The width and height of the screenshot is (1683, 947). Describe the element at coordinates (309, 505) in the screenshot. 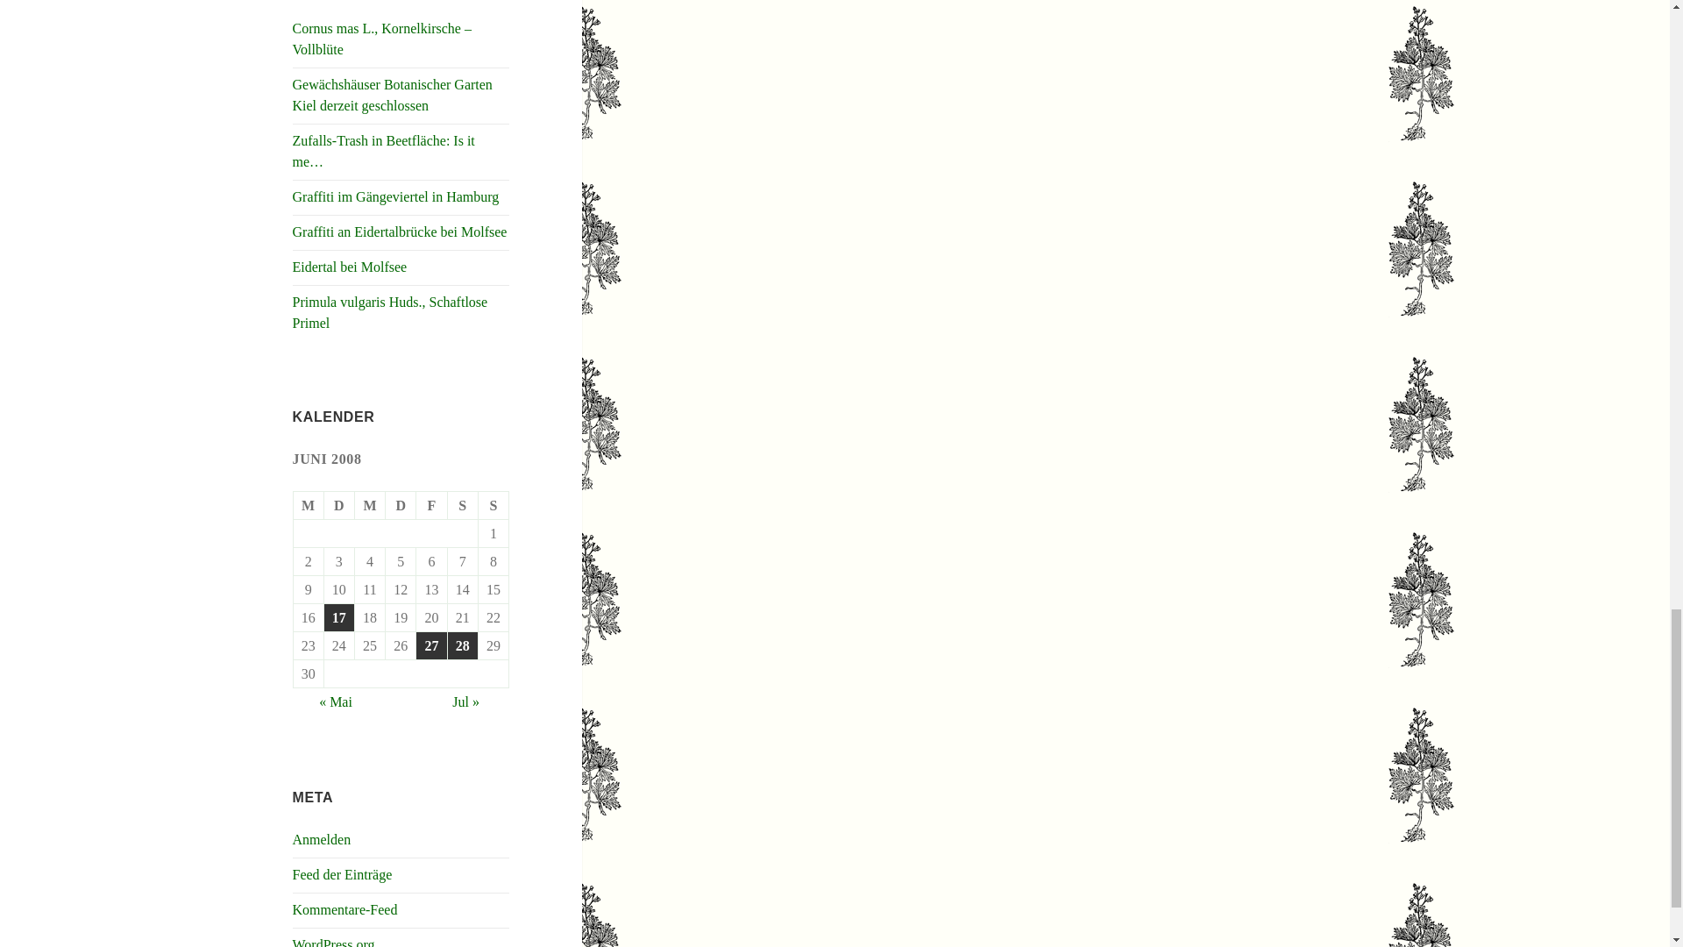

I see `Montag` at that location.